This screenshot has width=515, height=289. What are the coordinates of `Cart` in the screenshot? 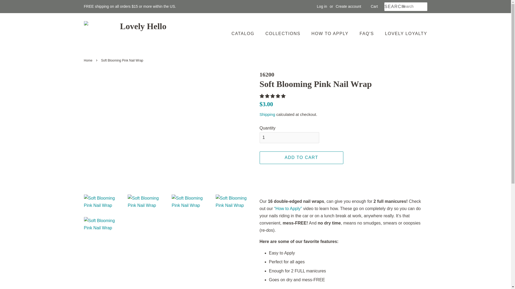 It's located at (374, 6).